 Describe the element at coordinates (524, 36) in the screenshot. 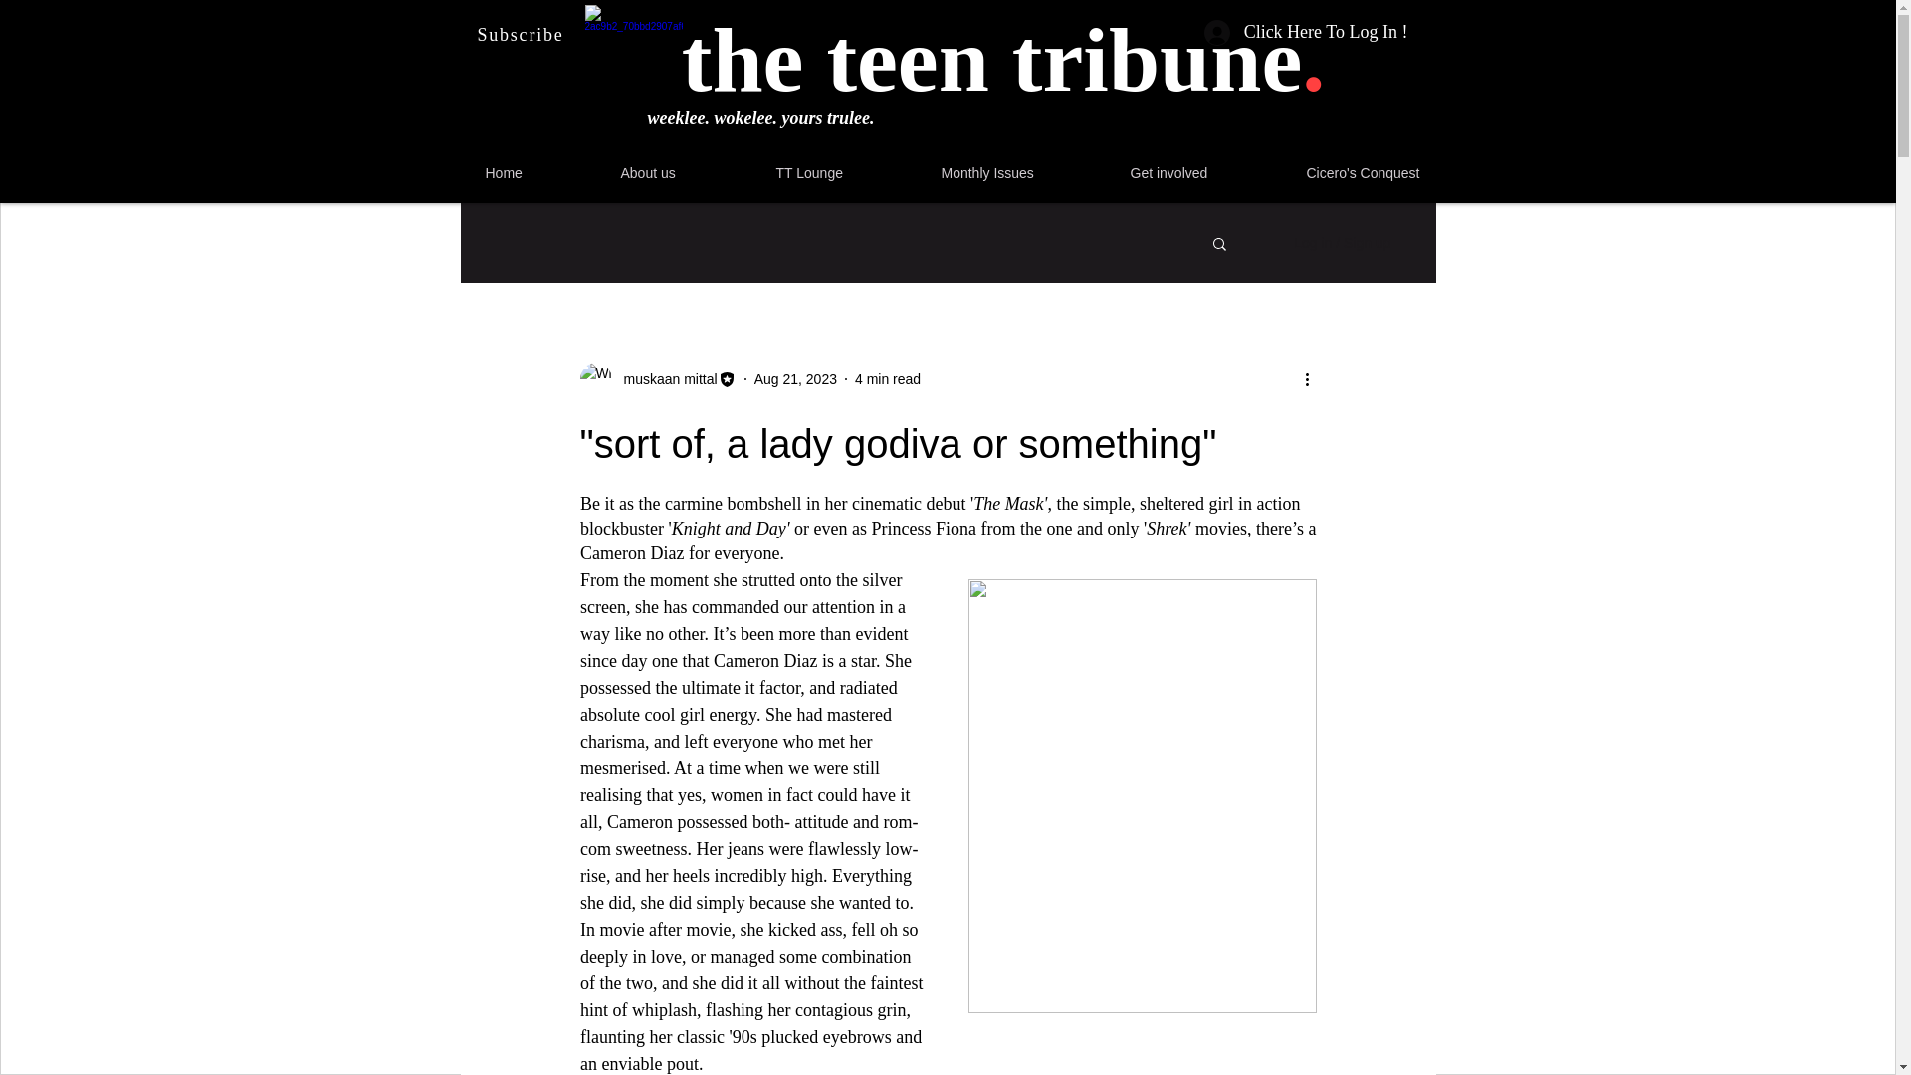

I see `Subscribe` at that location.